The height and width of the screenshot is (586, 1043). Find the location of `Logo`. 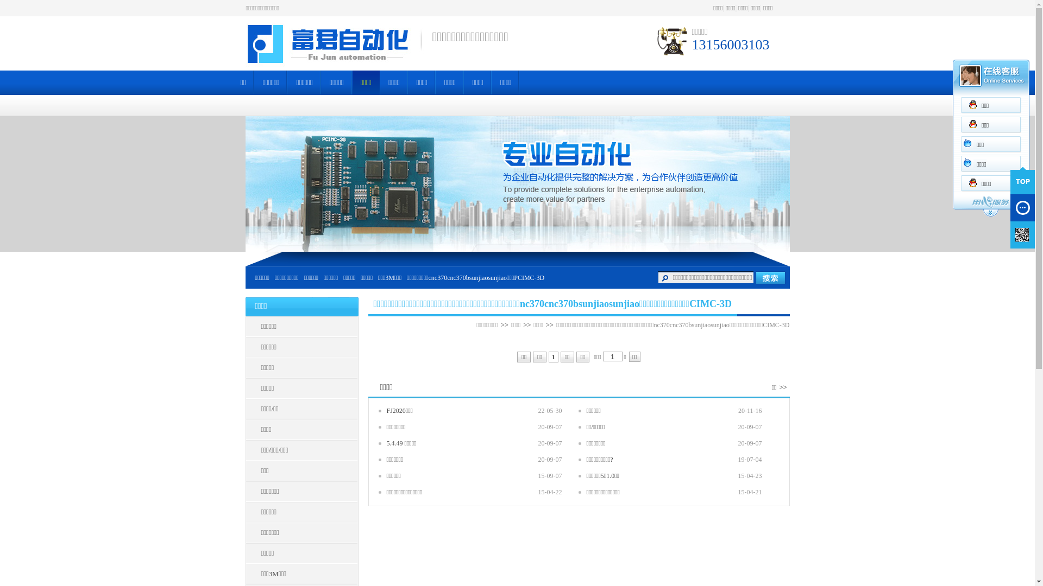

Logo is located at coordinates (336, 44).